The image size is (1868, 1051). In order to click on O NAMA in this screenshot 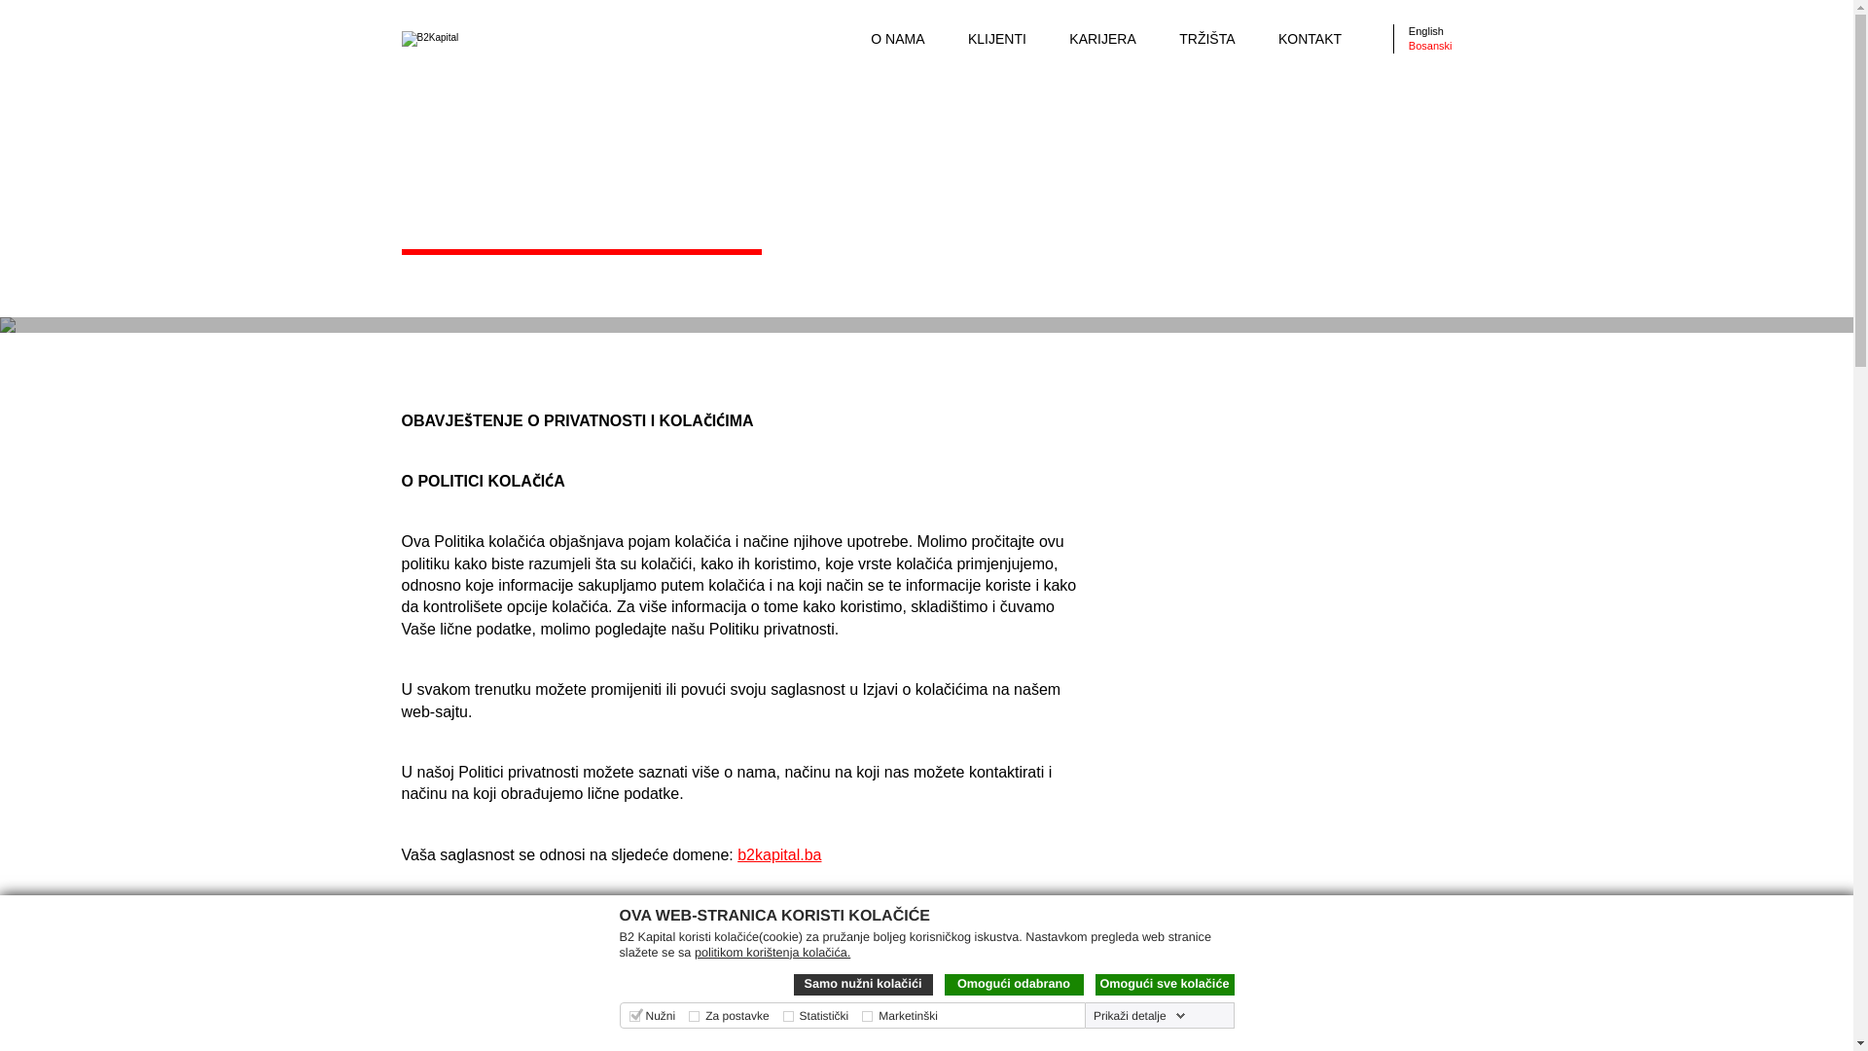, I will do `click(897, 39)`.